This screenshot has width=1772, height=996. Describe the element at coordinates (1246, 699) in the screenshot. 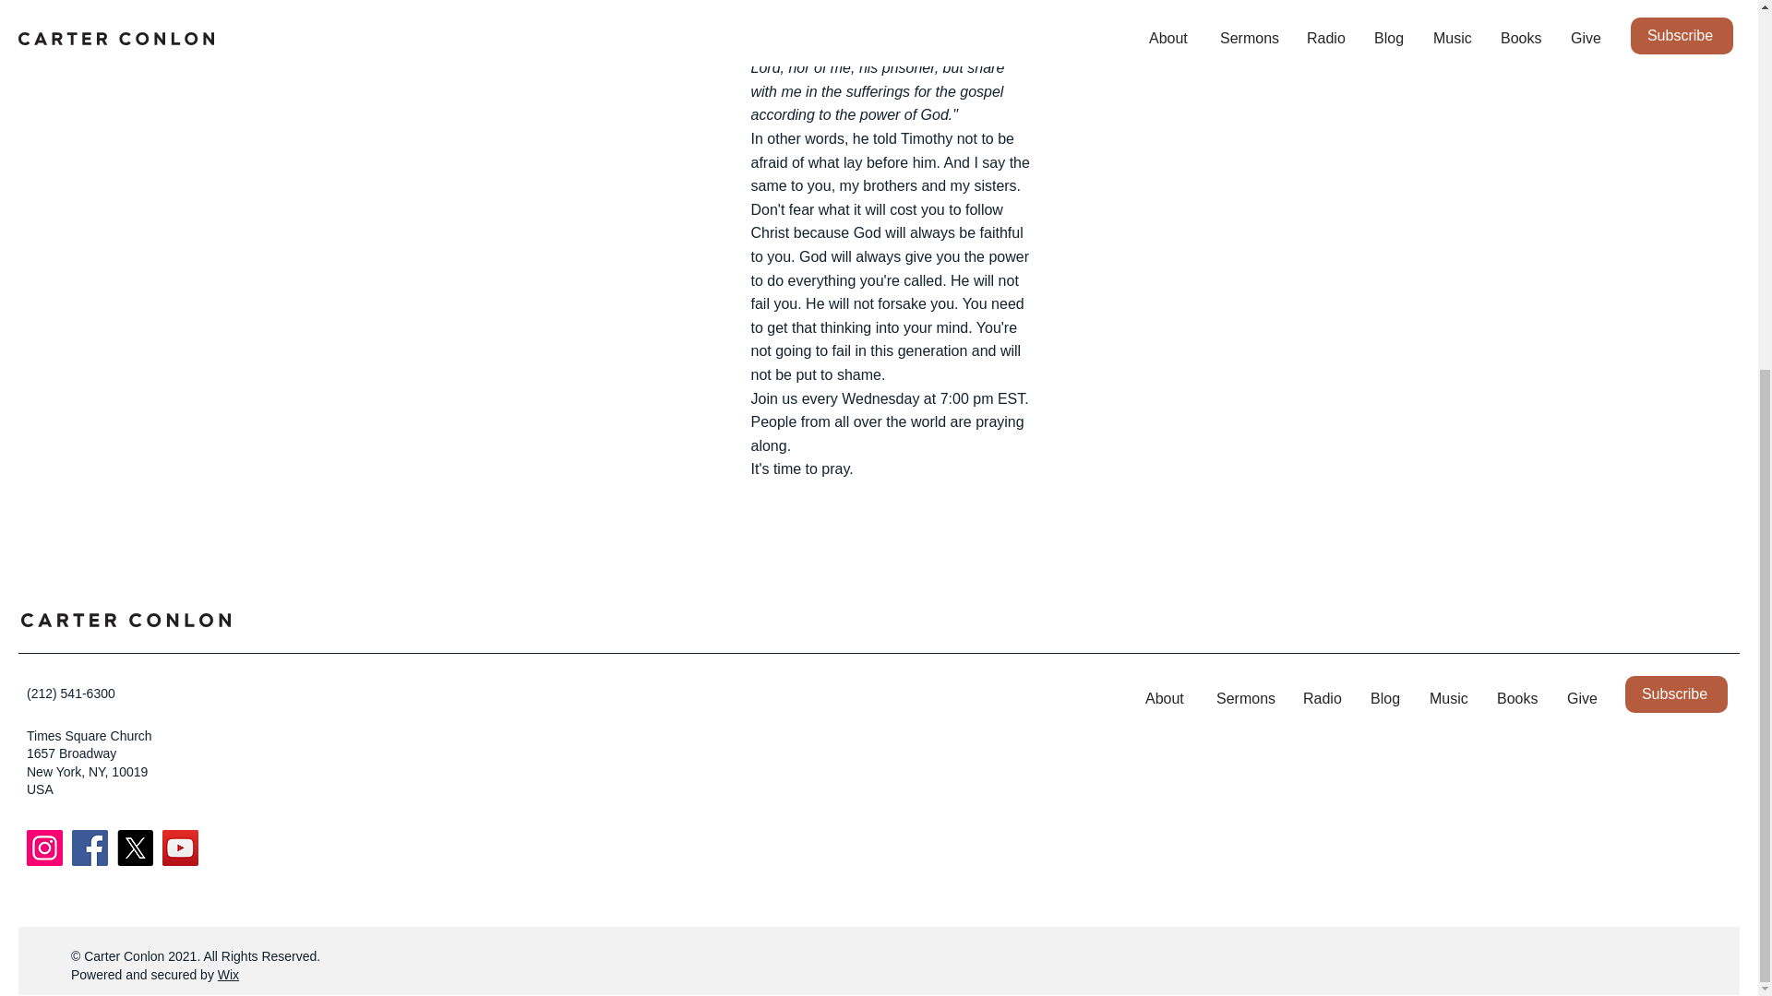

I see `Sermons` at that location.